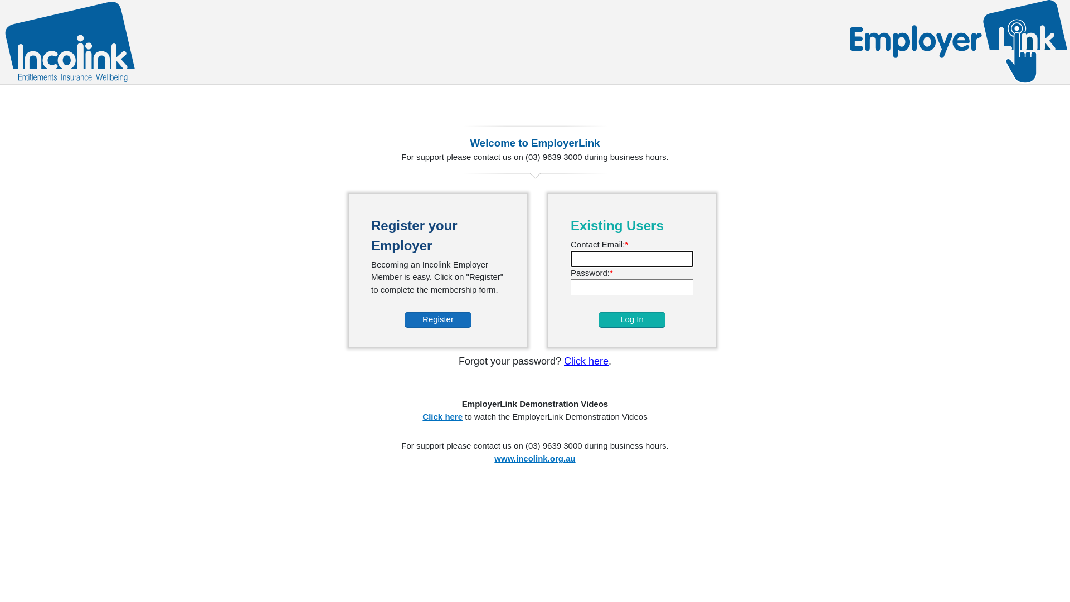 The image size is (1070, 602). What do you see at coordinates (535, 458) in the screenshot?
I see `www.incolink.org.au` at bounding box center [535, 458].